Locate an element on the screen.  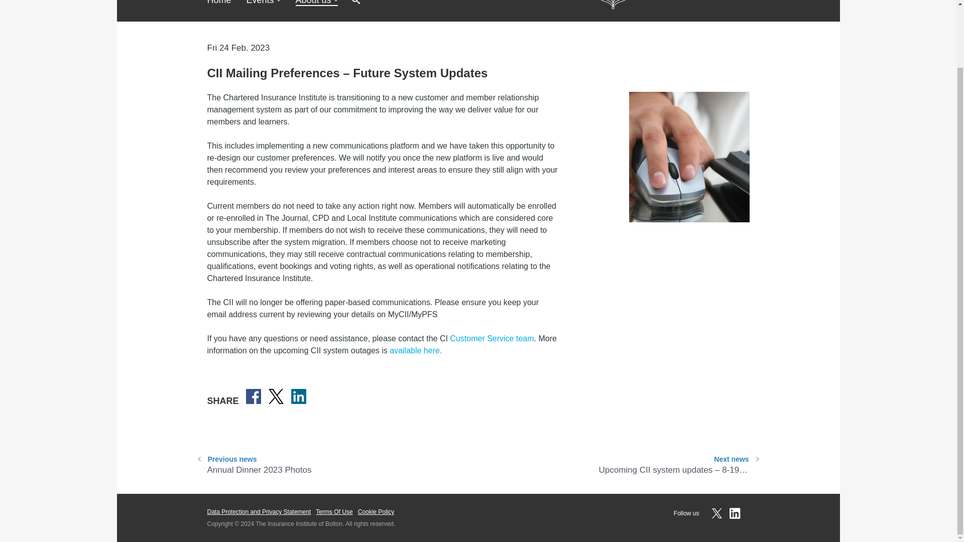
Cookie Policy is located at coordinates (376, 512).